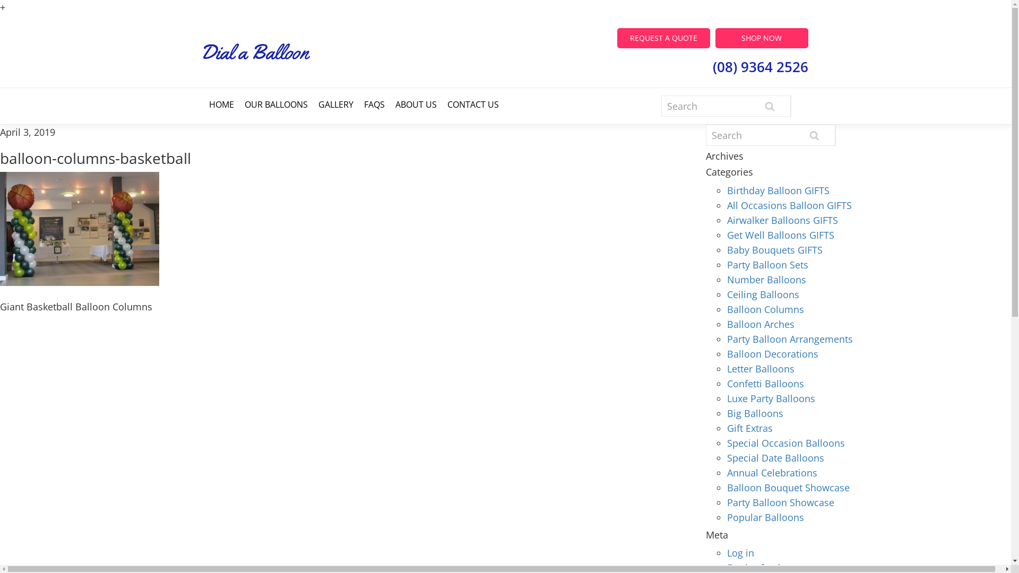  I want to click on Confetti Balloons, so click(765, 384).